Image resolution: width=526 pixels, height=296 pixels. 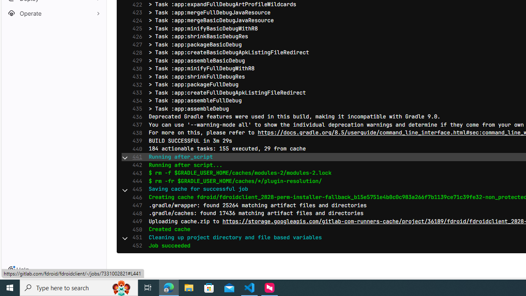 What do you see at coordinates (135, 93) in the screenshot?
I see `433` at bounding box center [135, 93].